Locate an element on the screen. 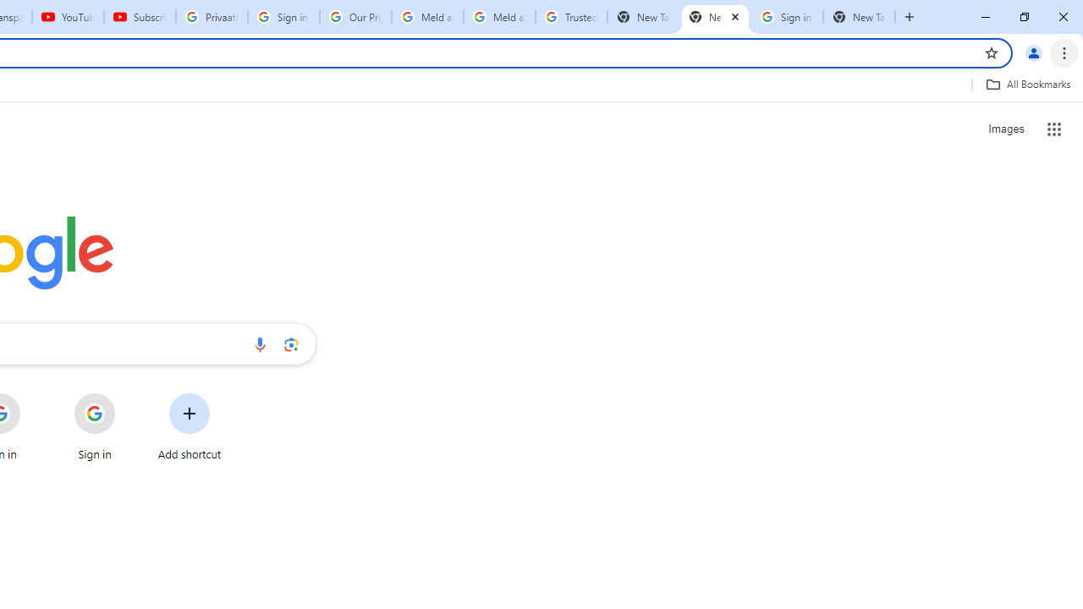 This screenshot has width=1083, height=609. YouTube is located at coordinates (68, 17).